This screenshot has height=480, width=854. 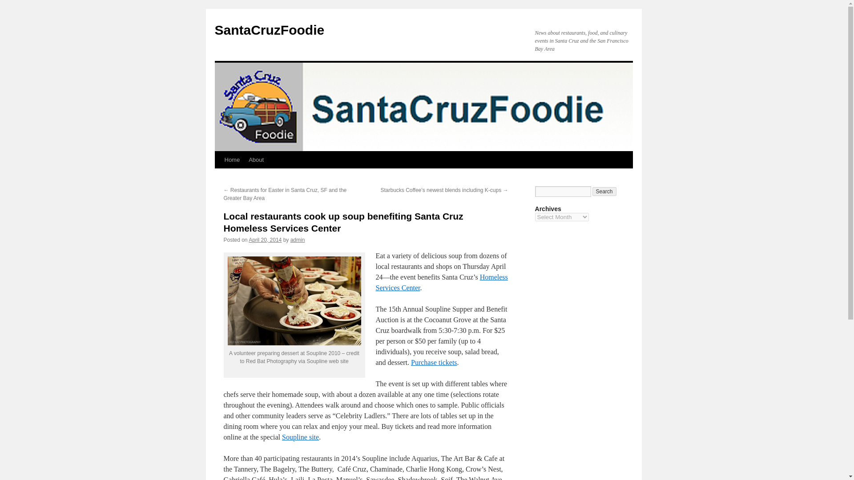 I want to click on Purchase tickets, so click(x=434, y=362).